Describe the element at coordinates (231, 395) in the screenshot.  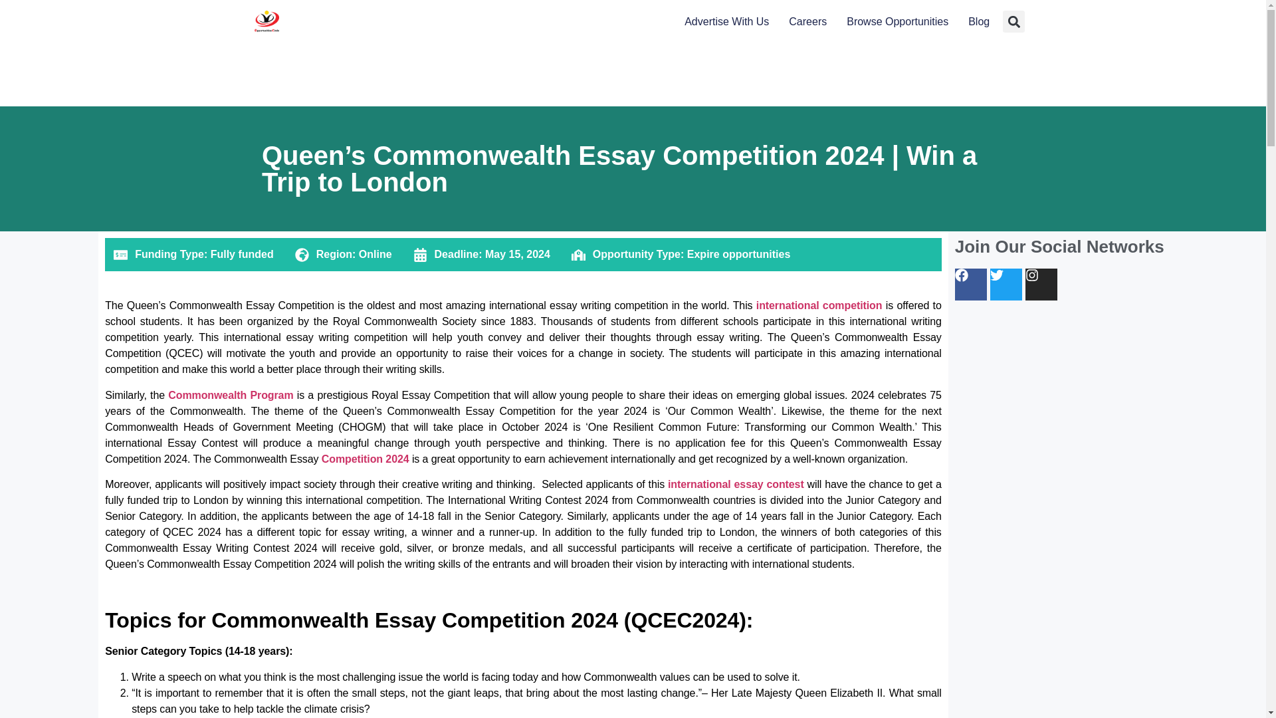
I see `Commonwealth Program` at that location.